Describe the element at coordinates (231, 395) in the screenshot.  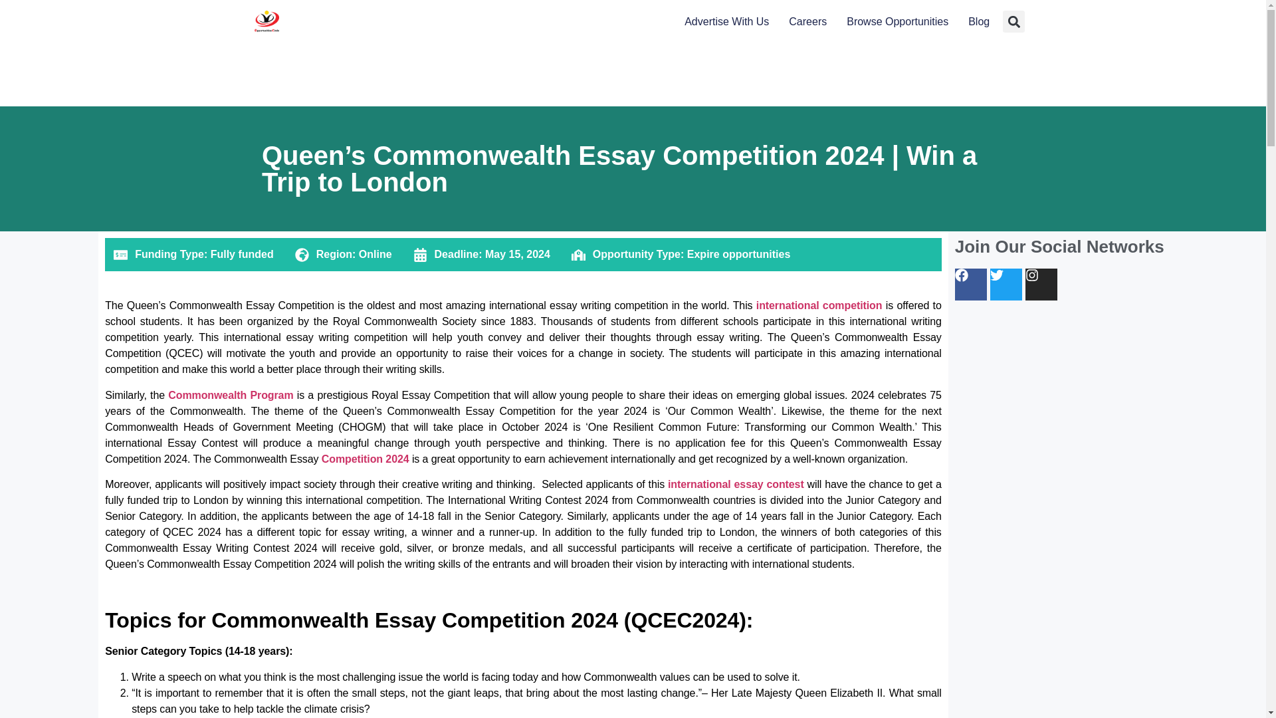
I see `Commonwealth Program` at that location.